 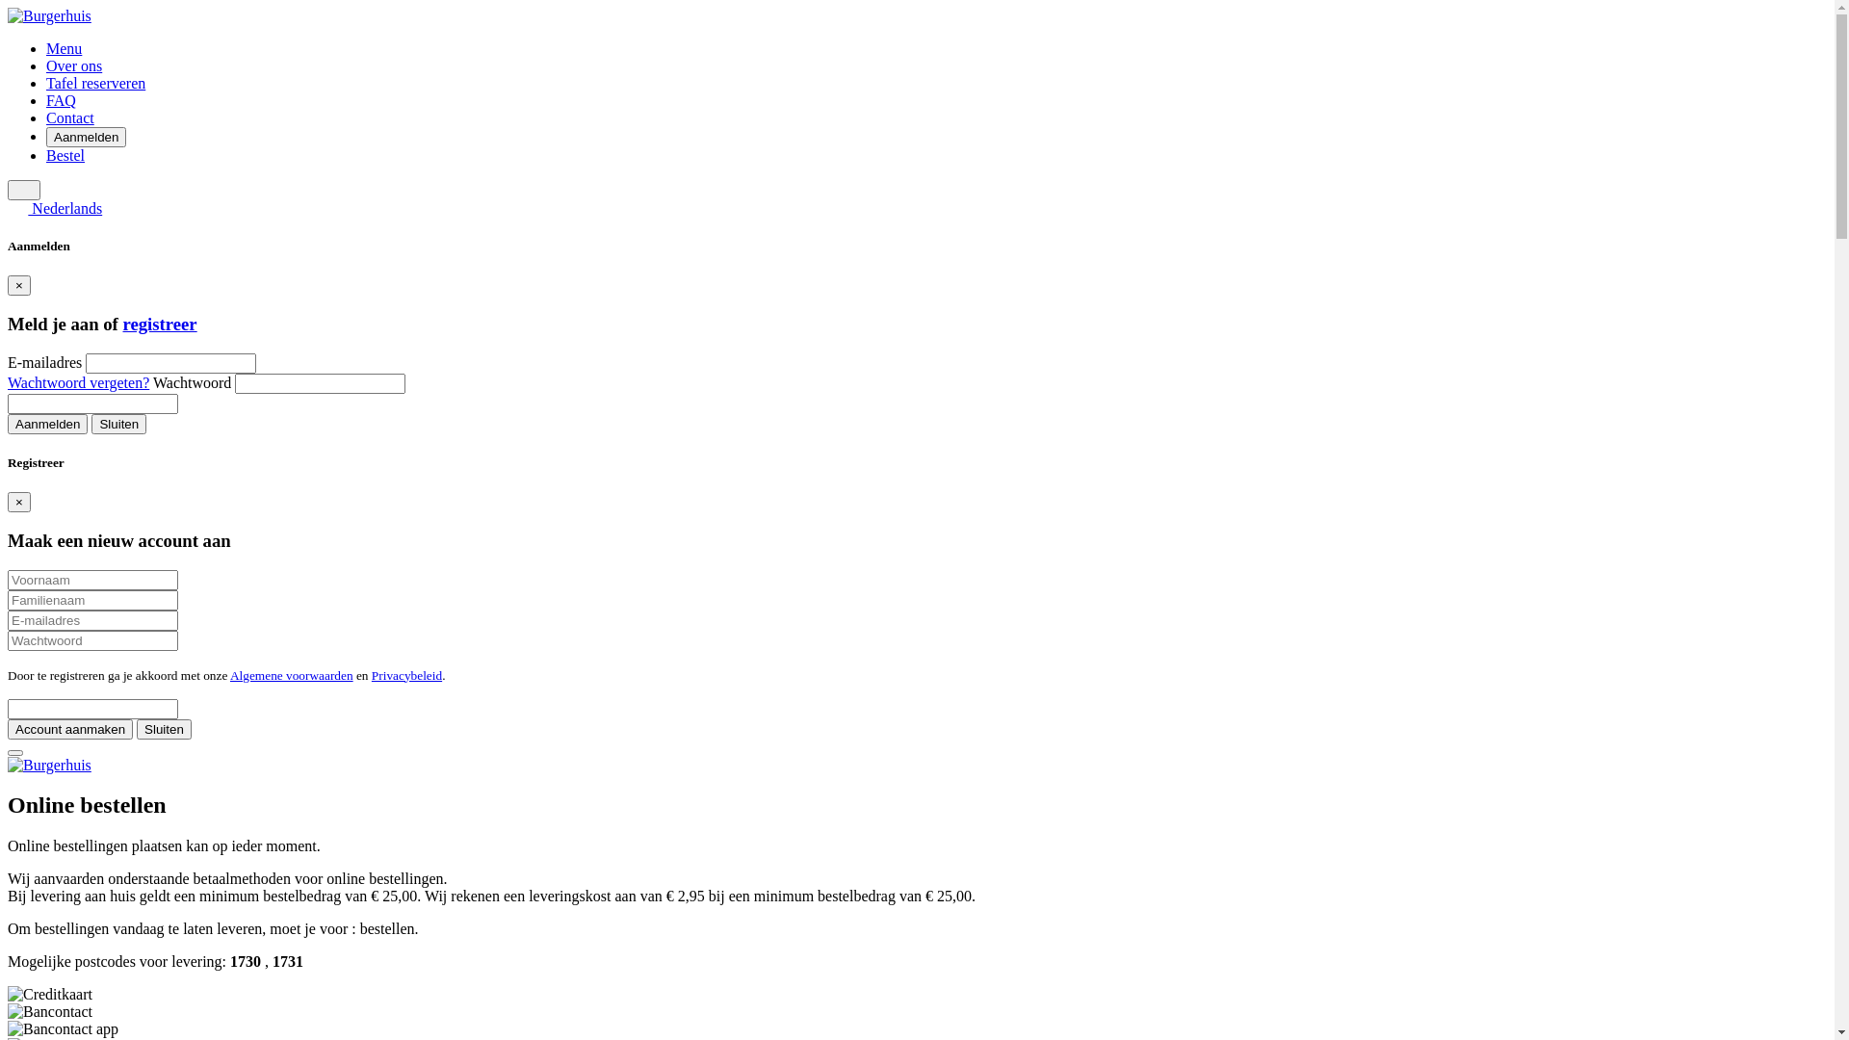 What do you see at coordinates (62, 100) in the screenshot?
I see `FAQ` at bounding box center [62, 100].